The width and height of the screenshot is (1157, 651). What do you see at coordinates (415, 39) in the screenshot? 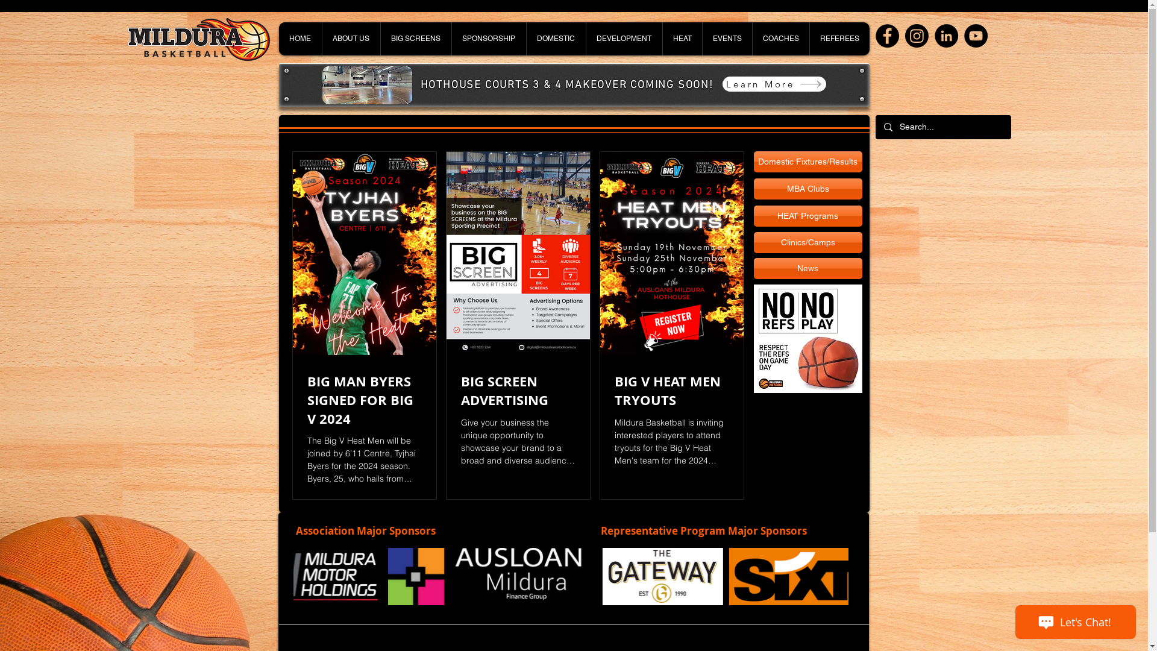
I see `BIG SCREENS` at bounding box center [415, 39].